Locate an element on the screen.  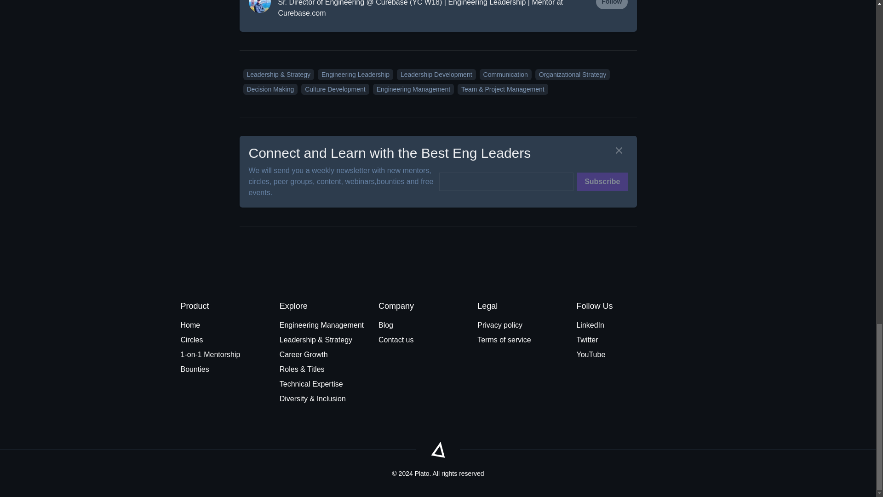
Engineering Leadership is located at coordinates (353, 74).